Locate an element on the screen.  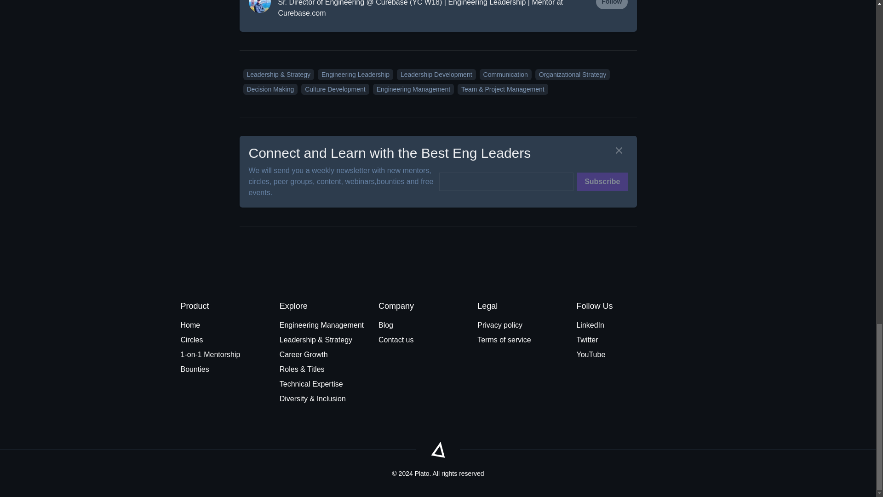
Engineering Leadership is located at coordinates (353, 74).